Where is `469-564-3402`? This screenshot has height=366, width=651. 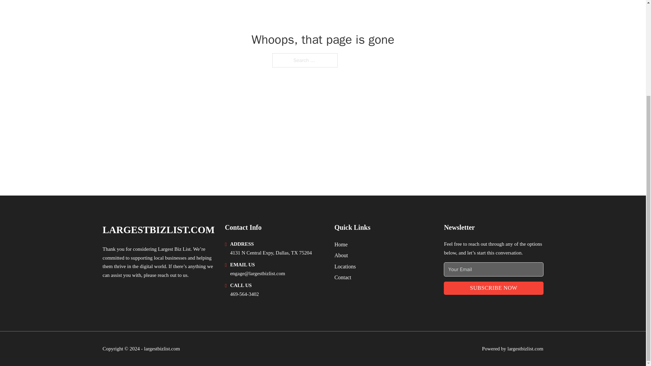 469-564-3402 is located at coordinates (245, 294).